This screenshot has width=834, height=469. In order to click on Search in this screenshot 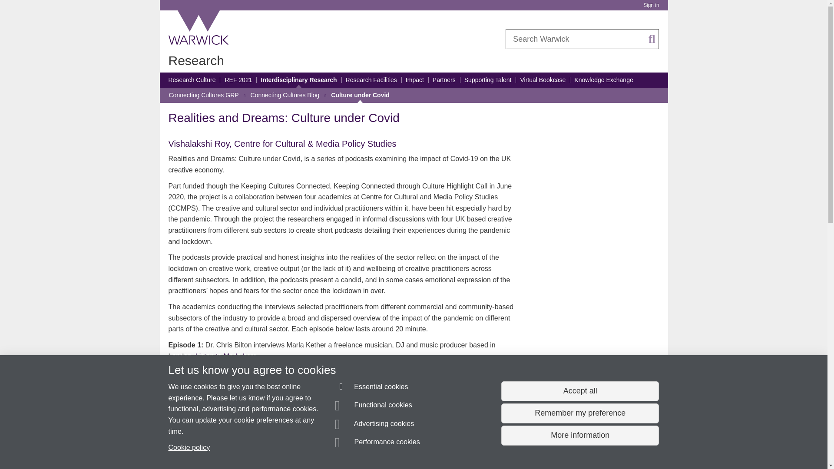, I will do `click(652, 39)`.